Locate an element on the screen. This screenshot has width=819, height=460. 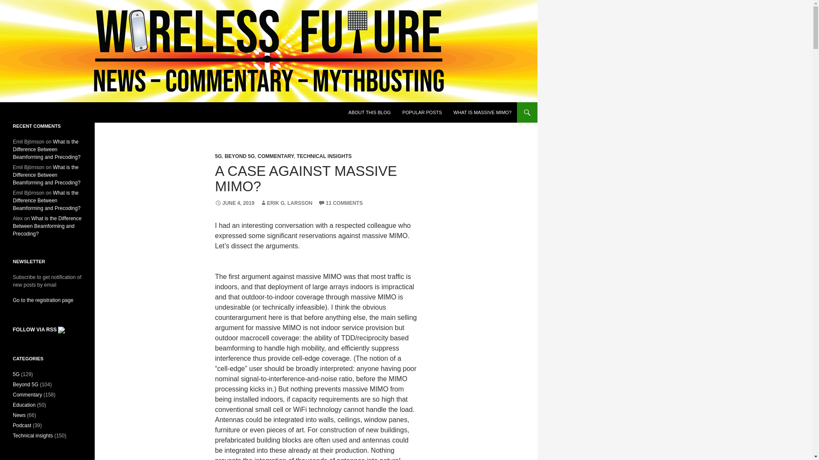
ERIK G. LARSSON is located at coordinates (287, 203).